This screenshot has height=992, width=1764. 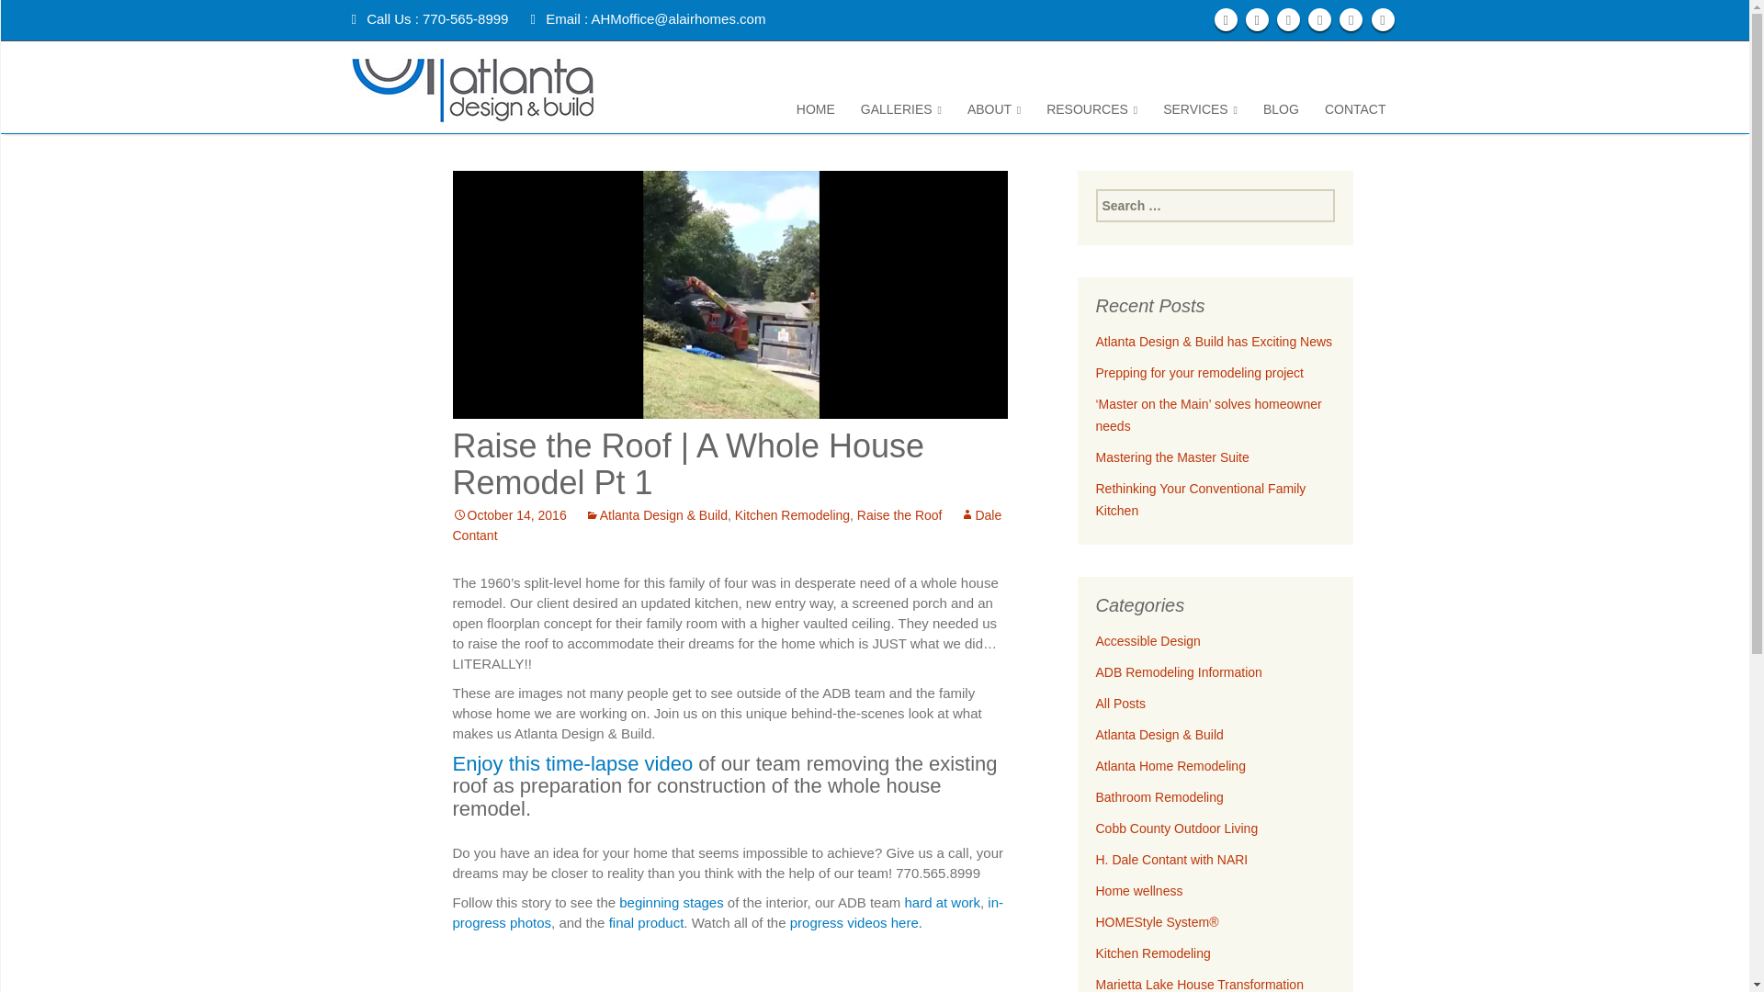 What do you see at coordinates (1200, 107) in the screenshot?
I see `SERVICES` at bounding box center [1200, 107].